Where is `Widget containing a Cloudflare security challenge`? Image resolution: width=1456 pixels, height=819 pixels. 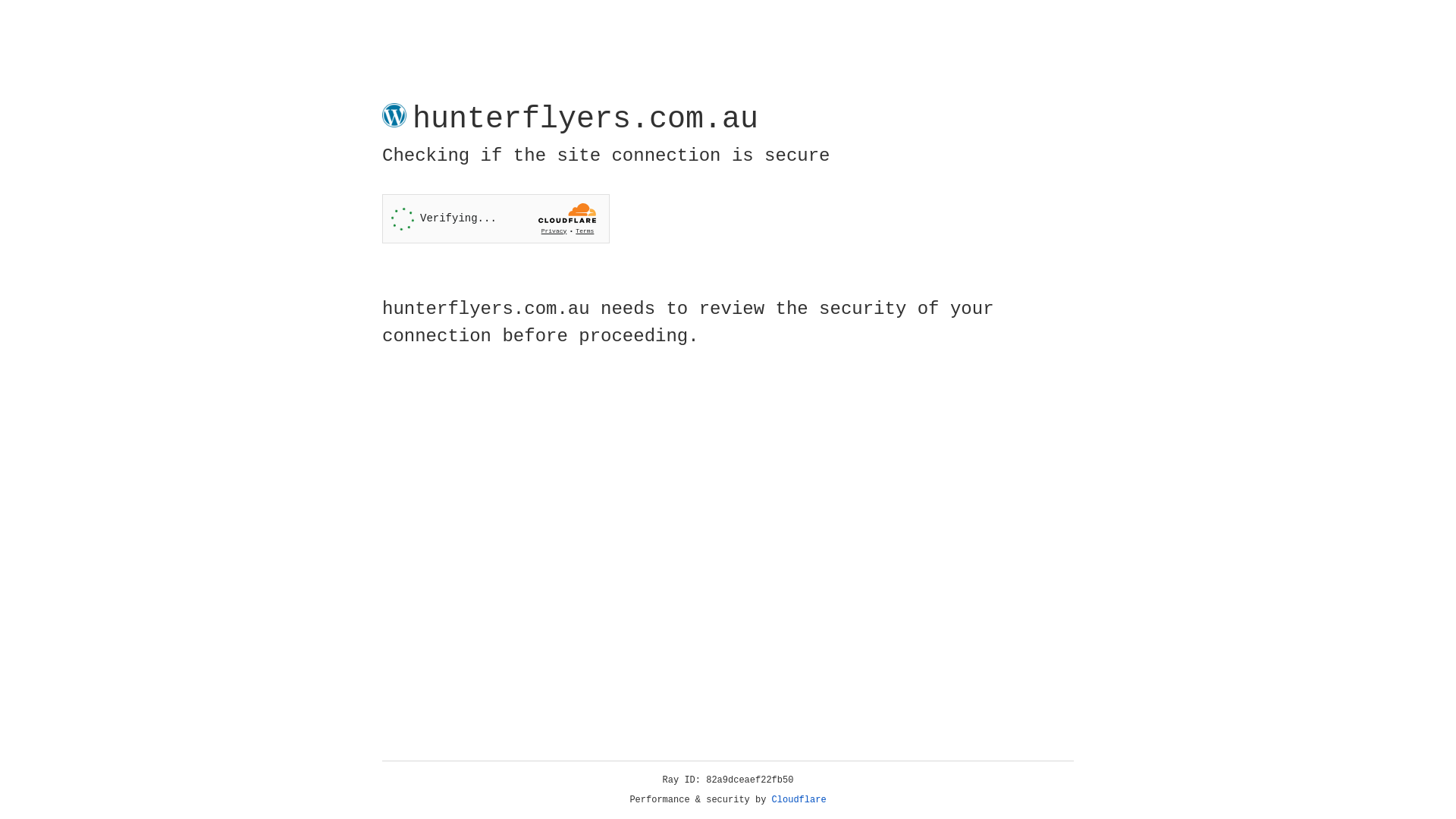 Widget containing a Cloudflare security challenge is located at coordinates (496, 218).